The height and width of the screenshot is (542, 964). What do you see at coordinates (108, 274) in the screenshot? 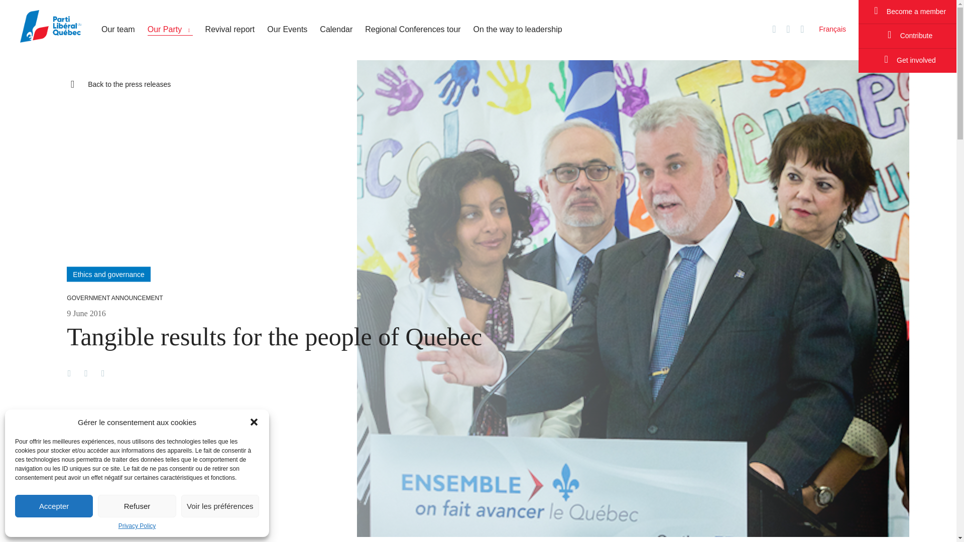
I see `Ethics and governance` at bounding box center [108, 274].